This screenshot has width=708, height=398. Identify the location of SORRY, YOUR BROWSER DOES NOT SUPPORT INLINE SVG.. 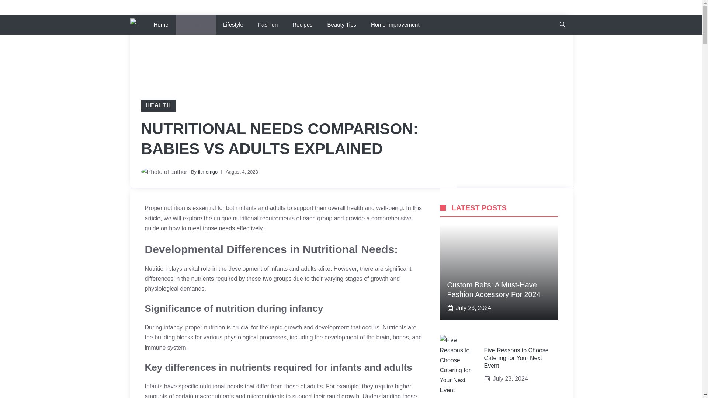
(442, 208).